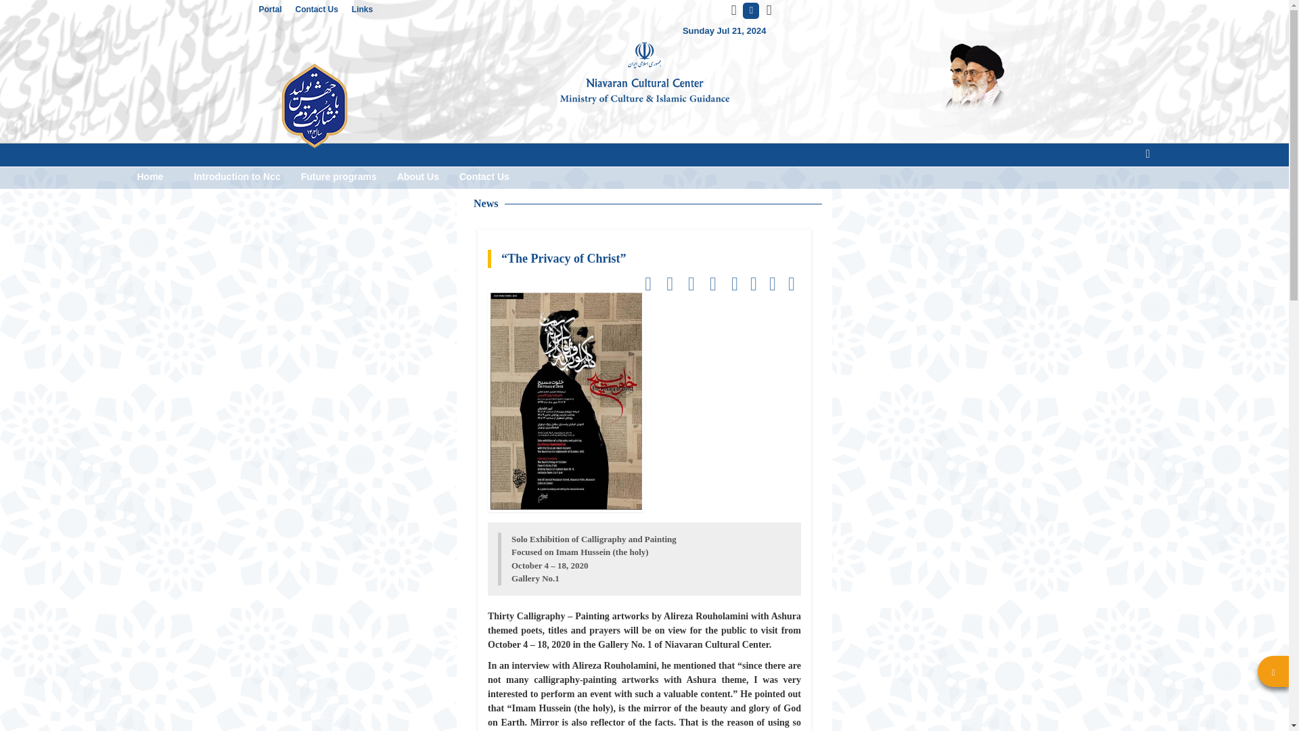 The height and width of the screenshot is (731, 1299). I want to click on Farhang, so click(644, 73).